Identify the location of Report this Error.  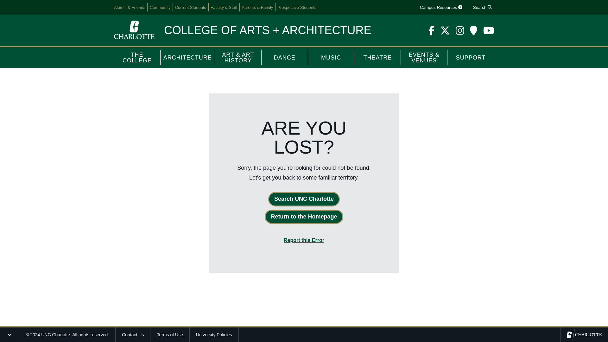
(304, 240).